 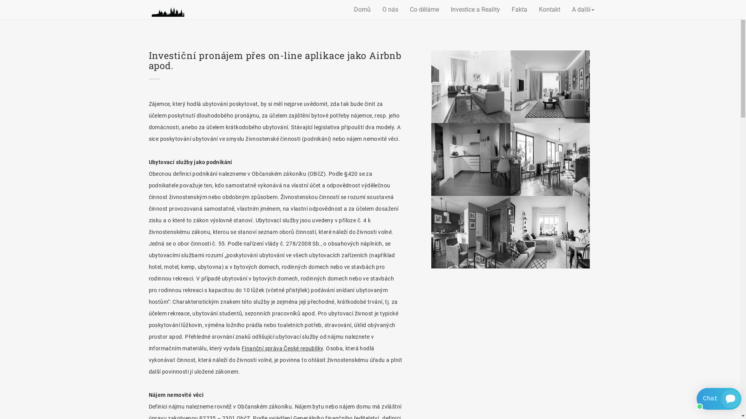 What do you see at coordinates (719, 399) in the screenshot?
I see `Smartsupp widget button` at bounding box center [719, 399].